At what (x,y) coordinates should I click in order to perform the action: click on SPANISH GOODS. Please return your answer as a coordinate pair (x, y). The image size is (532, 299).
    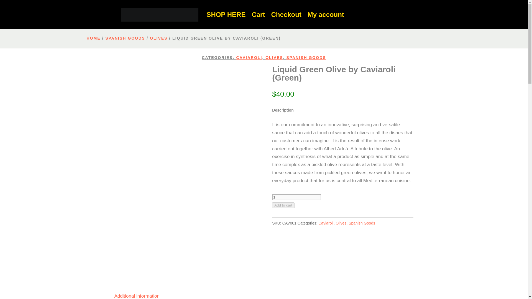
    Looking at the image, I should click on (306, 58).